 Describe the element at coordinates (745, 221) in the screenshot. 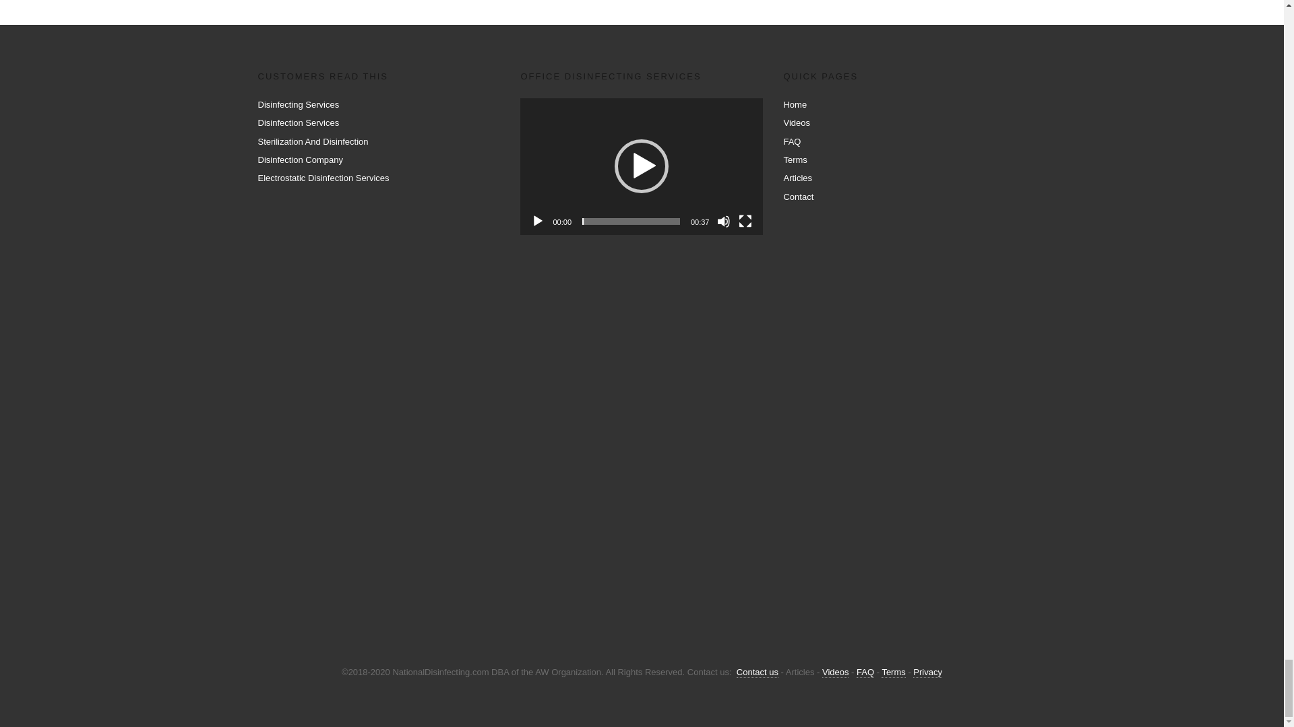

I see `Fullscreen` at that location.